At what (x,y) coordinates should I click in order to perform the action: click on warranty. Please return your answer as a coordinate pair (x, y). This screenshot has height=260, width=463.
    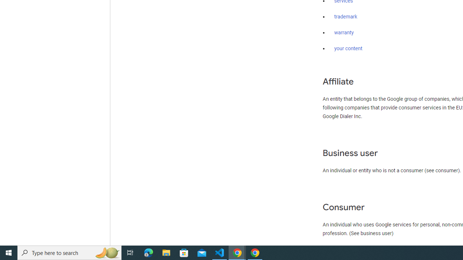
    Looking at the image, I should click on (344, 33).